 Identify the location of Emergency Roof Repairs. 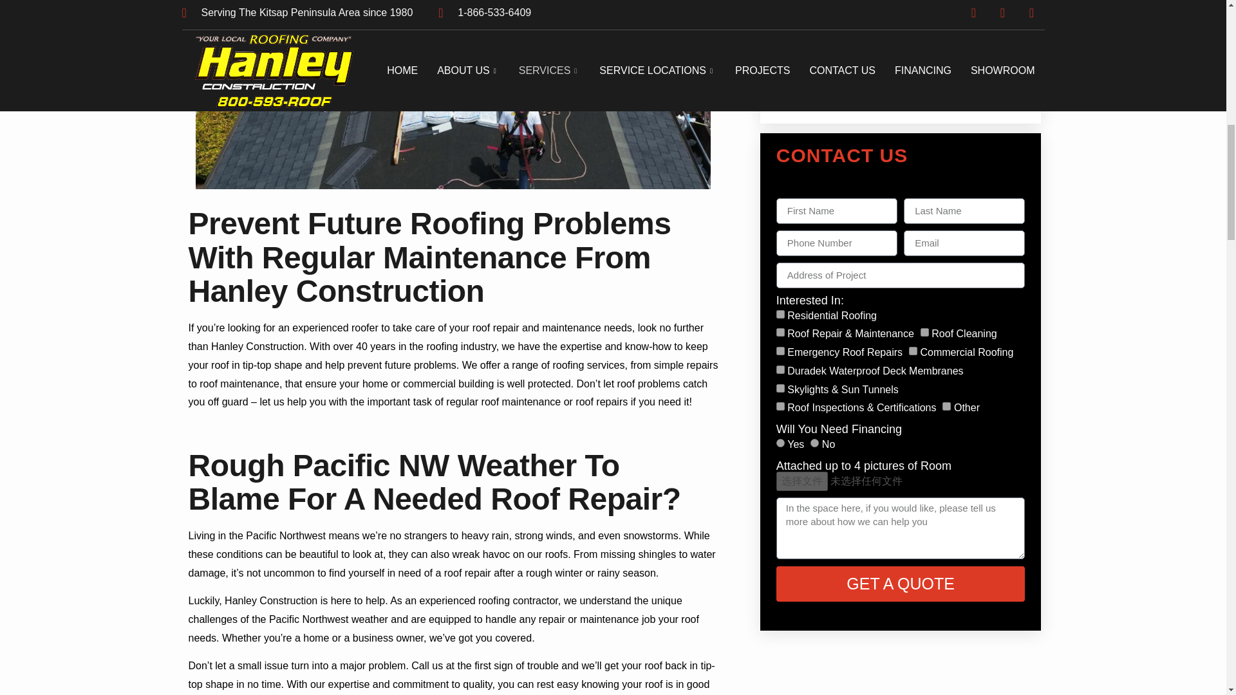
(780, 350).